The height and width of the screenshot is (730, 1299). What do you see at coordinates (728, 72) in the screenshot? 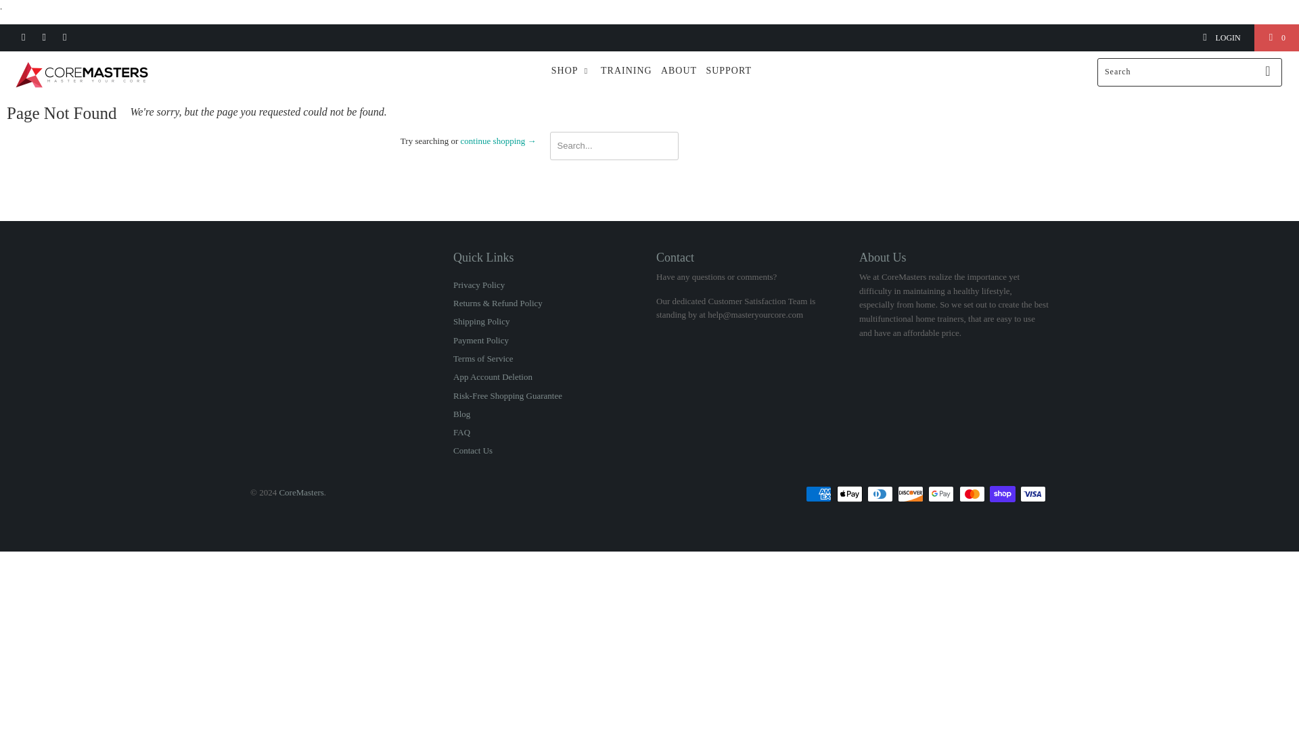
I see `SUPPORT` at bounding box center [728, 72].